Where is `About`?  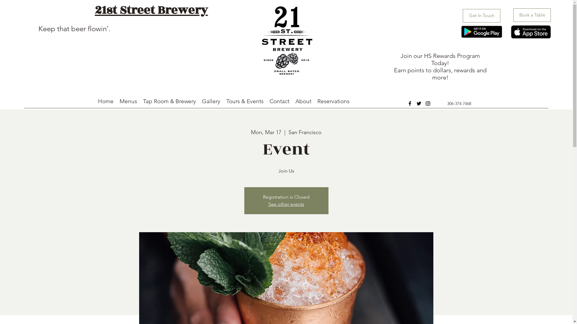
About is located at coordinates (303, 101).